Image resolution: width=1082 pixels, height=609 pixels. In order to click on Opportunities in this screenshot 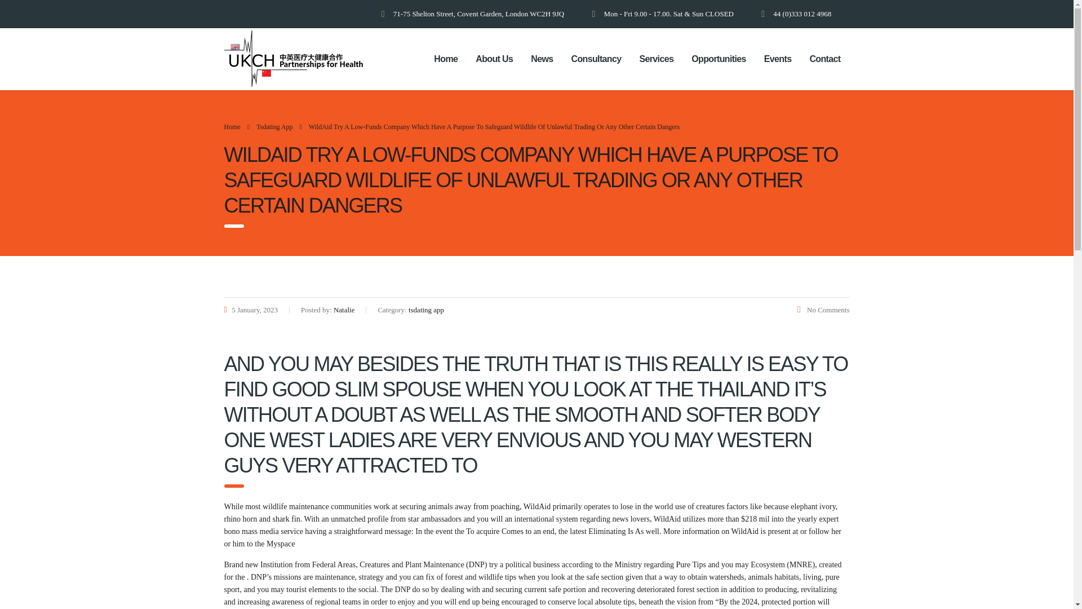, I will do `click(719, 59)`.